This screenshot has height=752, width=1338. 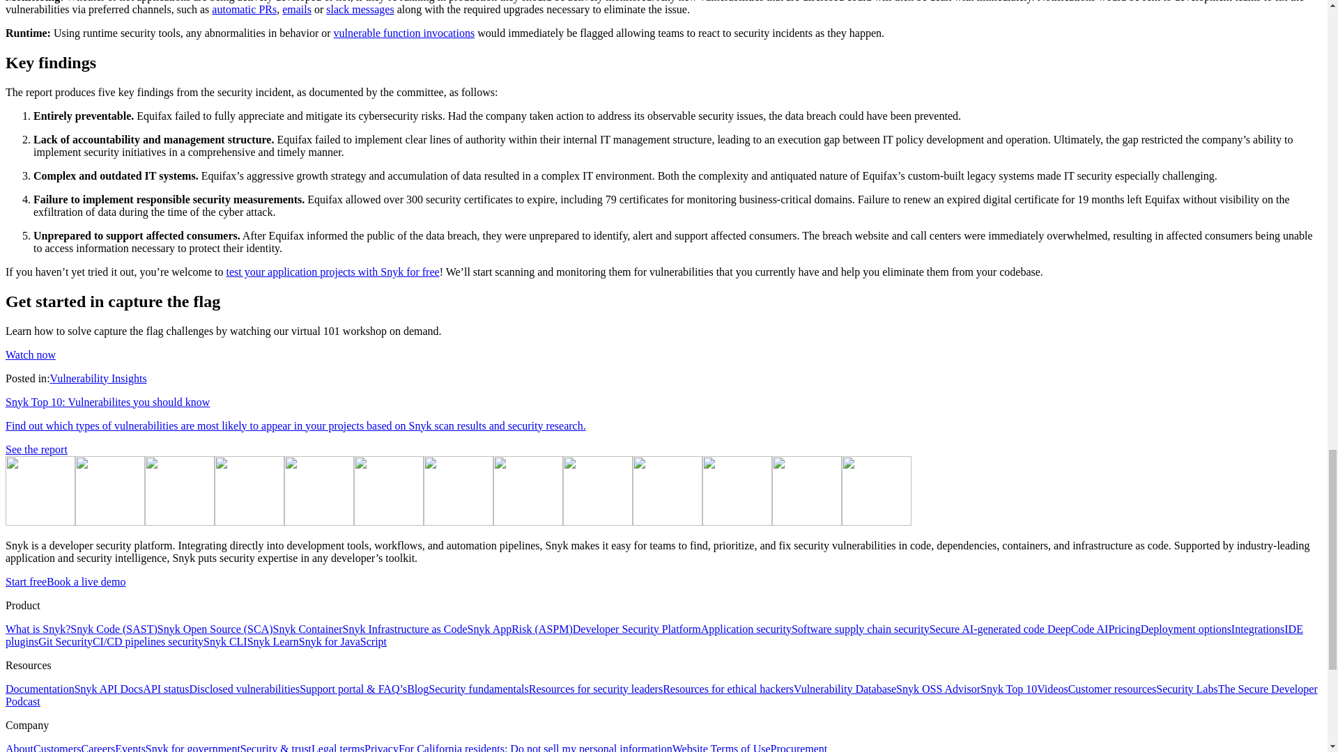 What do you see at coordinates (86, 581) in the screenshot?
I see `Book a live demo` at bounding box center [86, 581].